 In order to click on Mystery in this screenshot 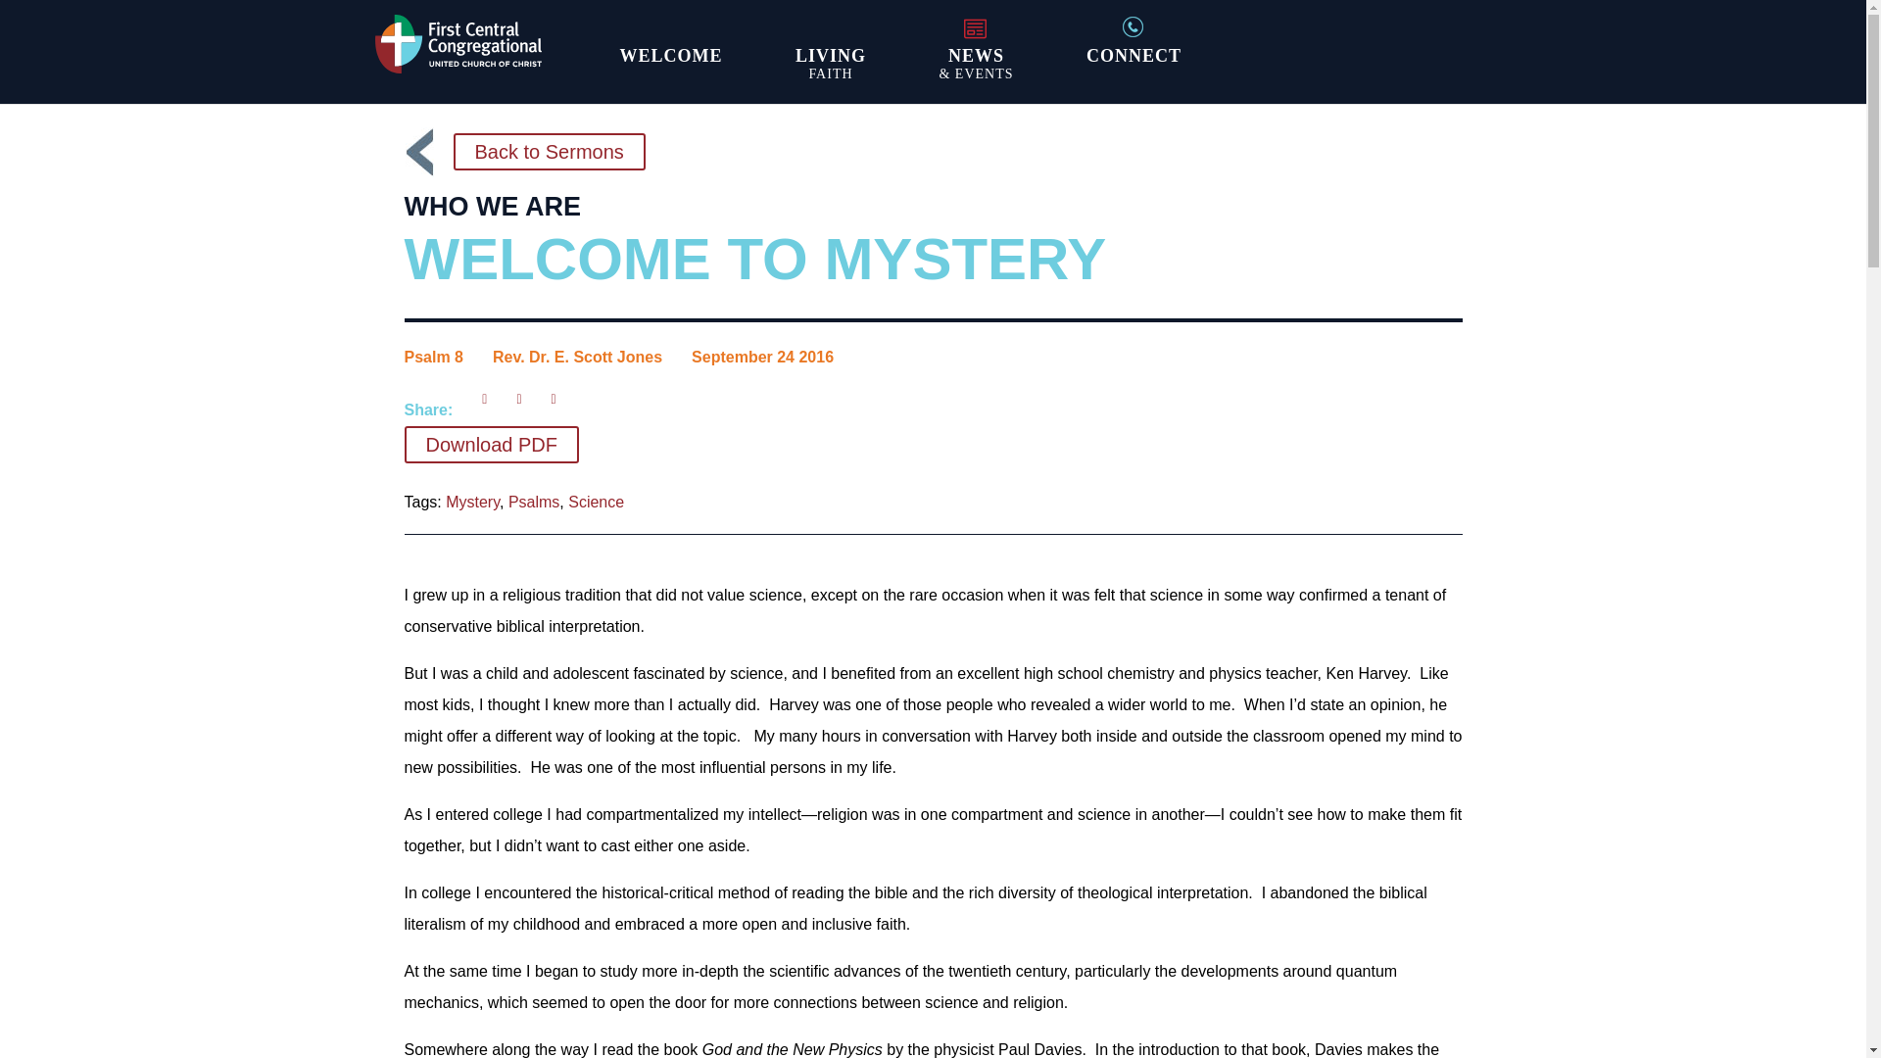, I will do `click(472, 502)`.